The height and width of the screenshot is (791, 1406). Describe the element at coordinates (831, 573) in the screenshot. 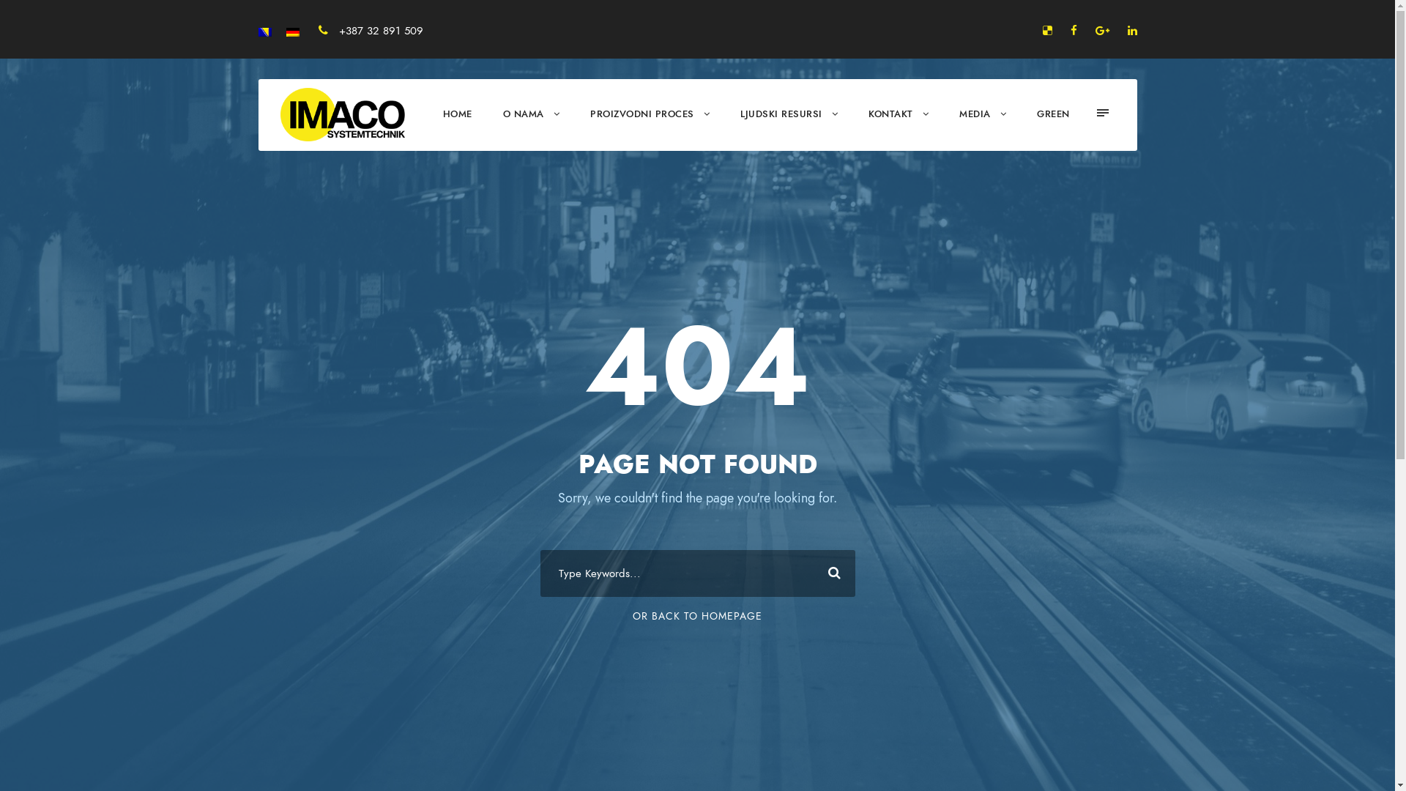

I see `Search` at that location.